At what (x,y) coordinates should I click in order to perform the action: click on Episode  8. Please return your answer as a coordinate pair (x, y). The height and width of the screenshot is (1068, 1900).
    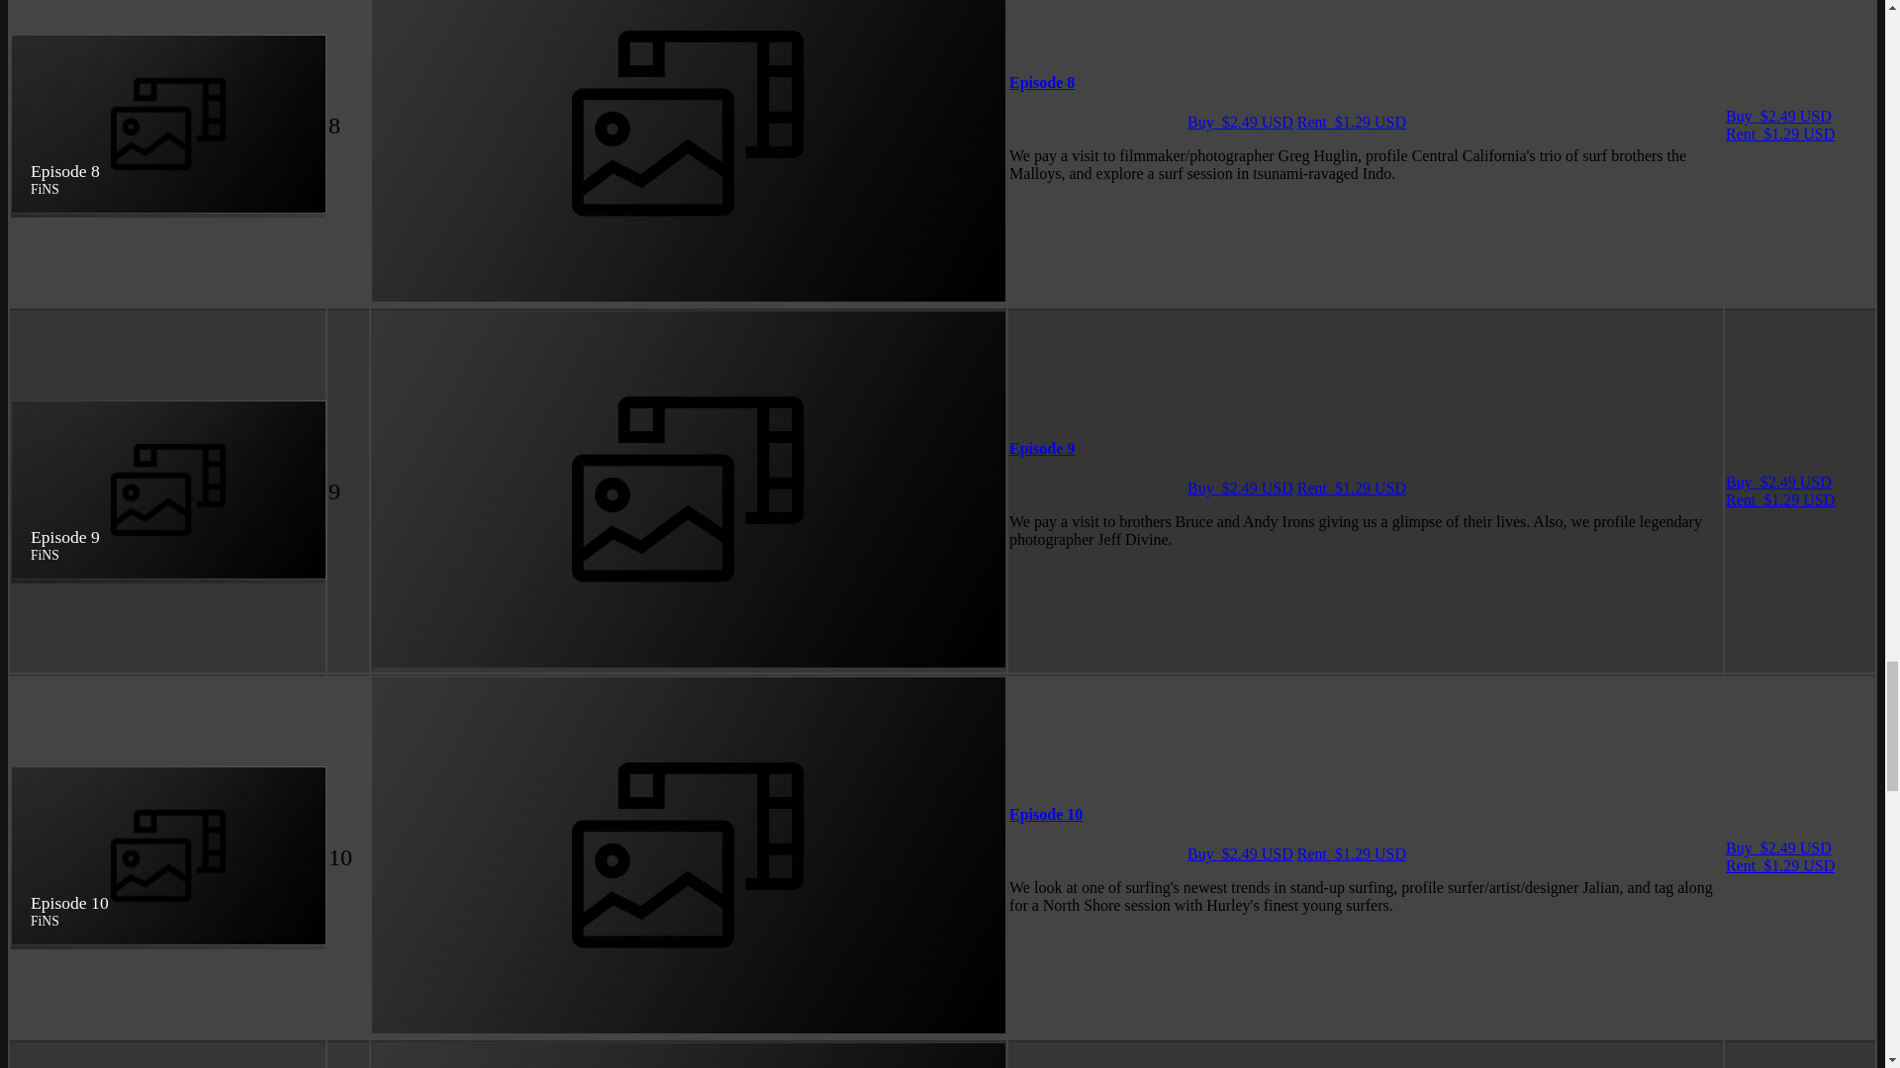
    Looking at the image, I should click on (1041, 81).